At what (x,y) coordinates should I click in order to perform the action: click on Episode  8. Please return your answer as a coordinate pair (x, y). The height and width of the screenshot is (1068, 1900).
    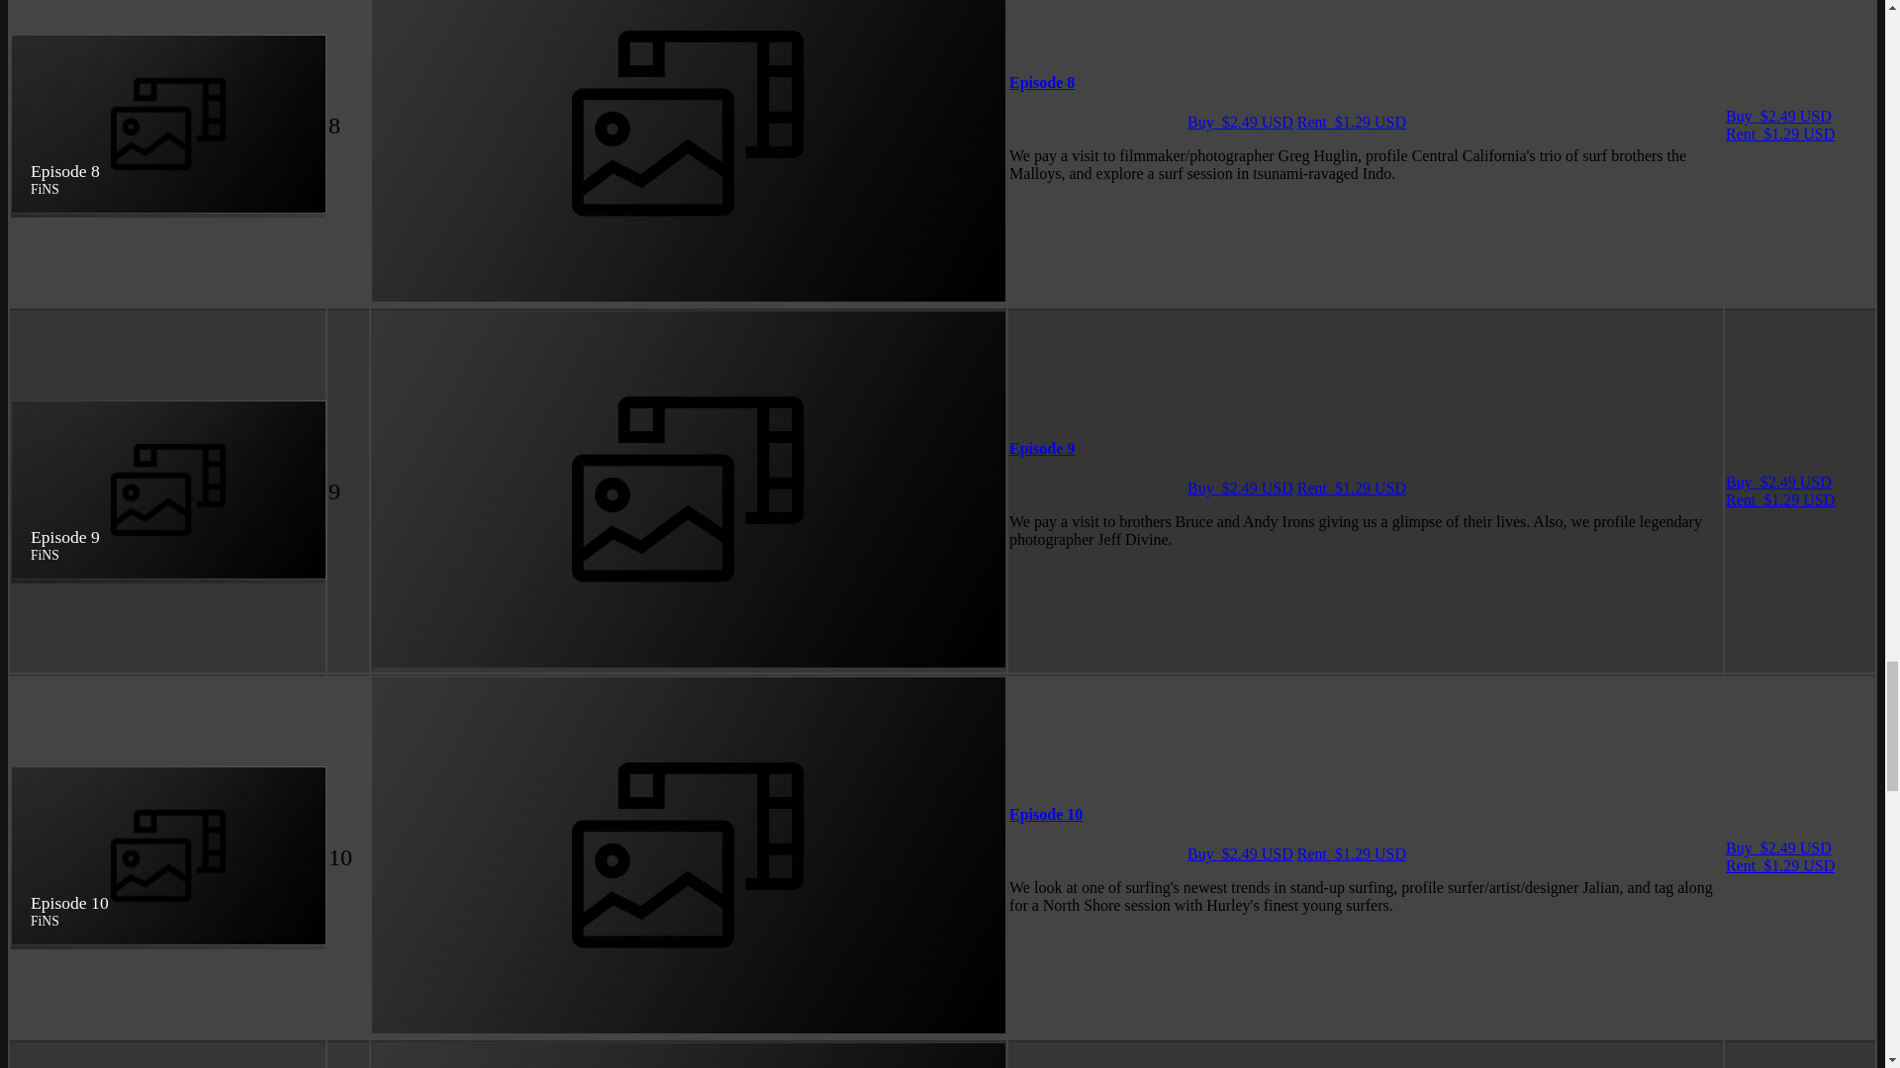
    Looking at the image, I should click on (1041, 81).